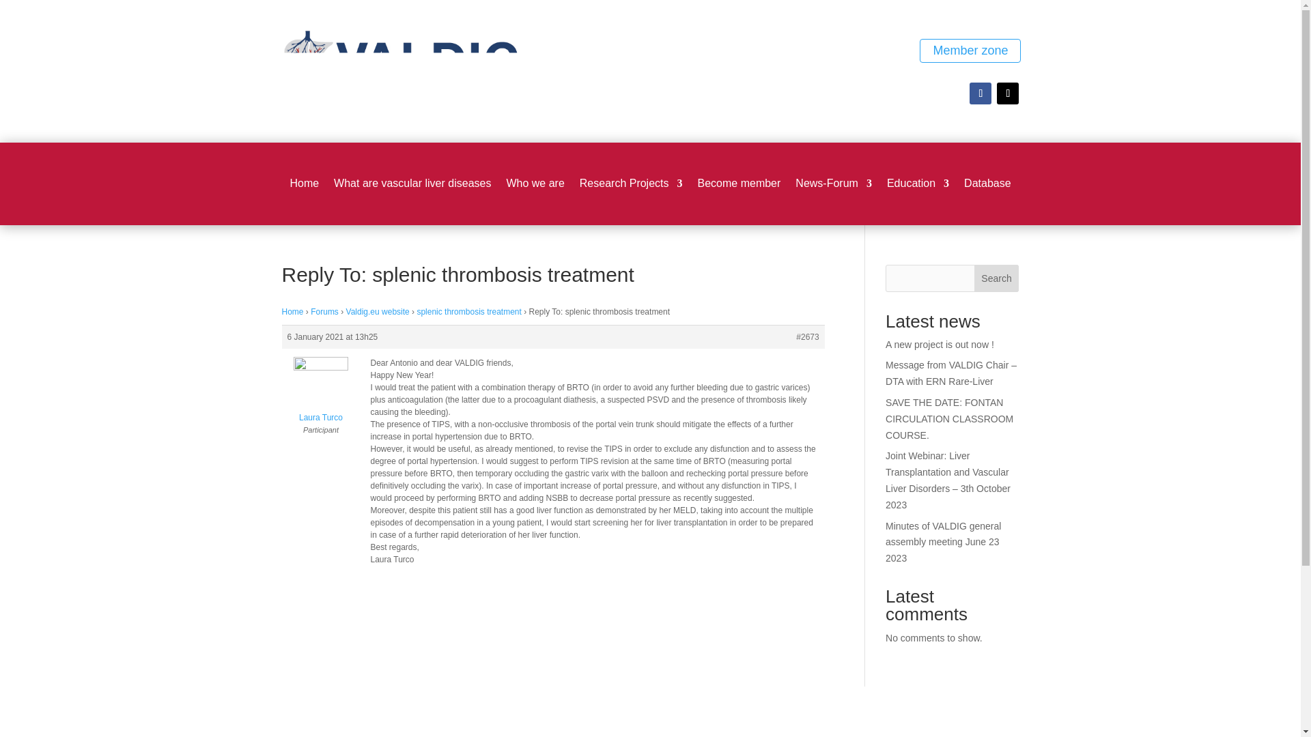  What do you see at coordinates (412, 186) in the screenshot?
I see `What are vascular liver diseases` at bounding box center [412, 186].